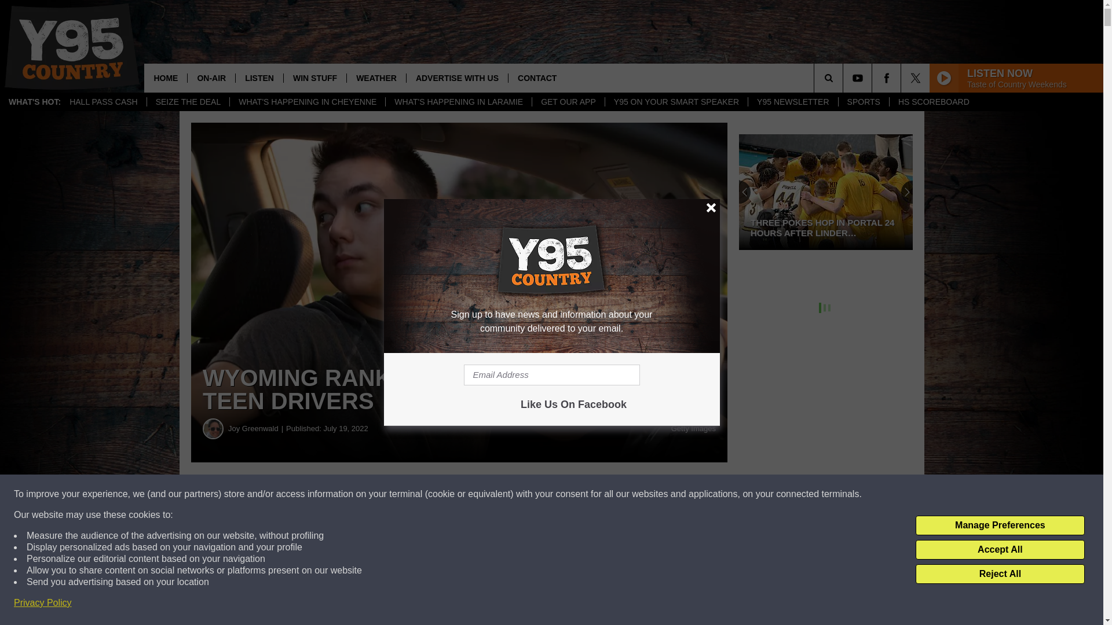 The height and width of the screenshot is (625, 1112). Describe the element at coordinates (352, 494) in the screenshot. I see `Share on Facebook` at that location.